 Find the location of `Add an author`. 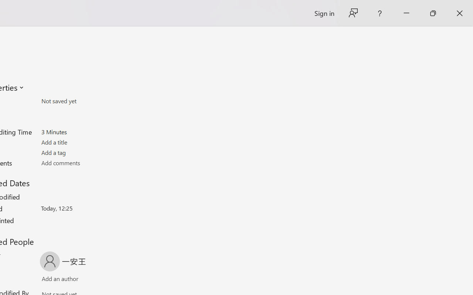

Add an author is located at coordinates (52, 280).